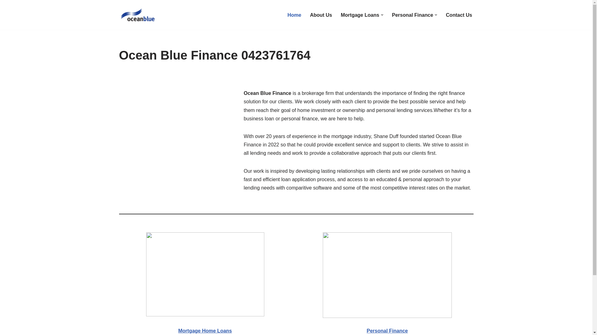  What do you see at coordinates (459, 15) in the screenshot?
I see `Contact Us` at bounding box center [459, 15].